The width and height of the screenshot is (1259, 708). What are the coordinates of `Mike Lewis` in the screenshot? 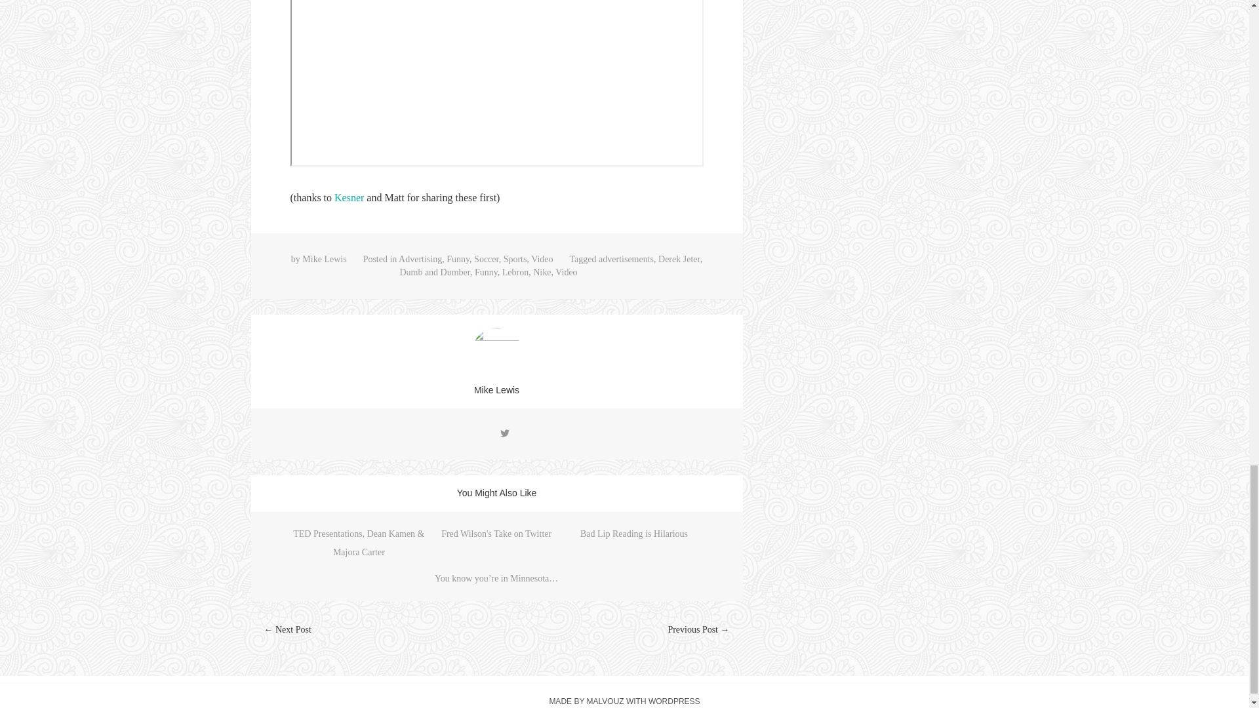 It's located at (496, 389).